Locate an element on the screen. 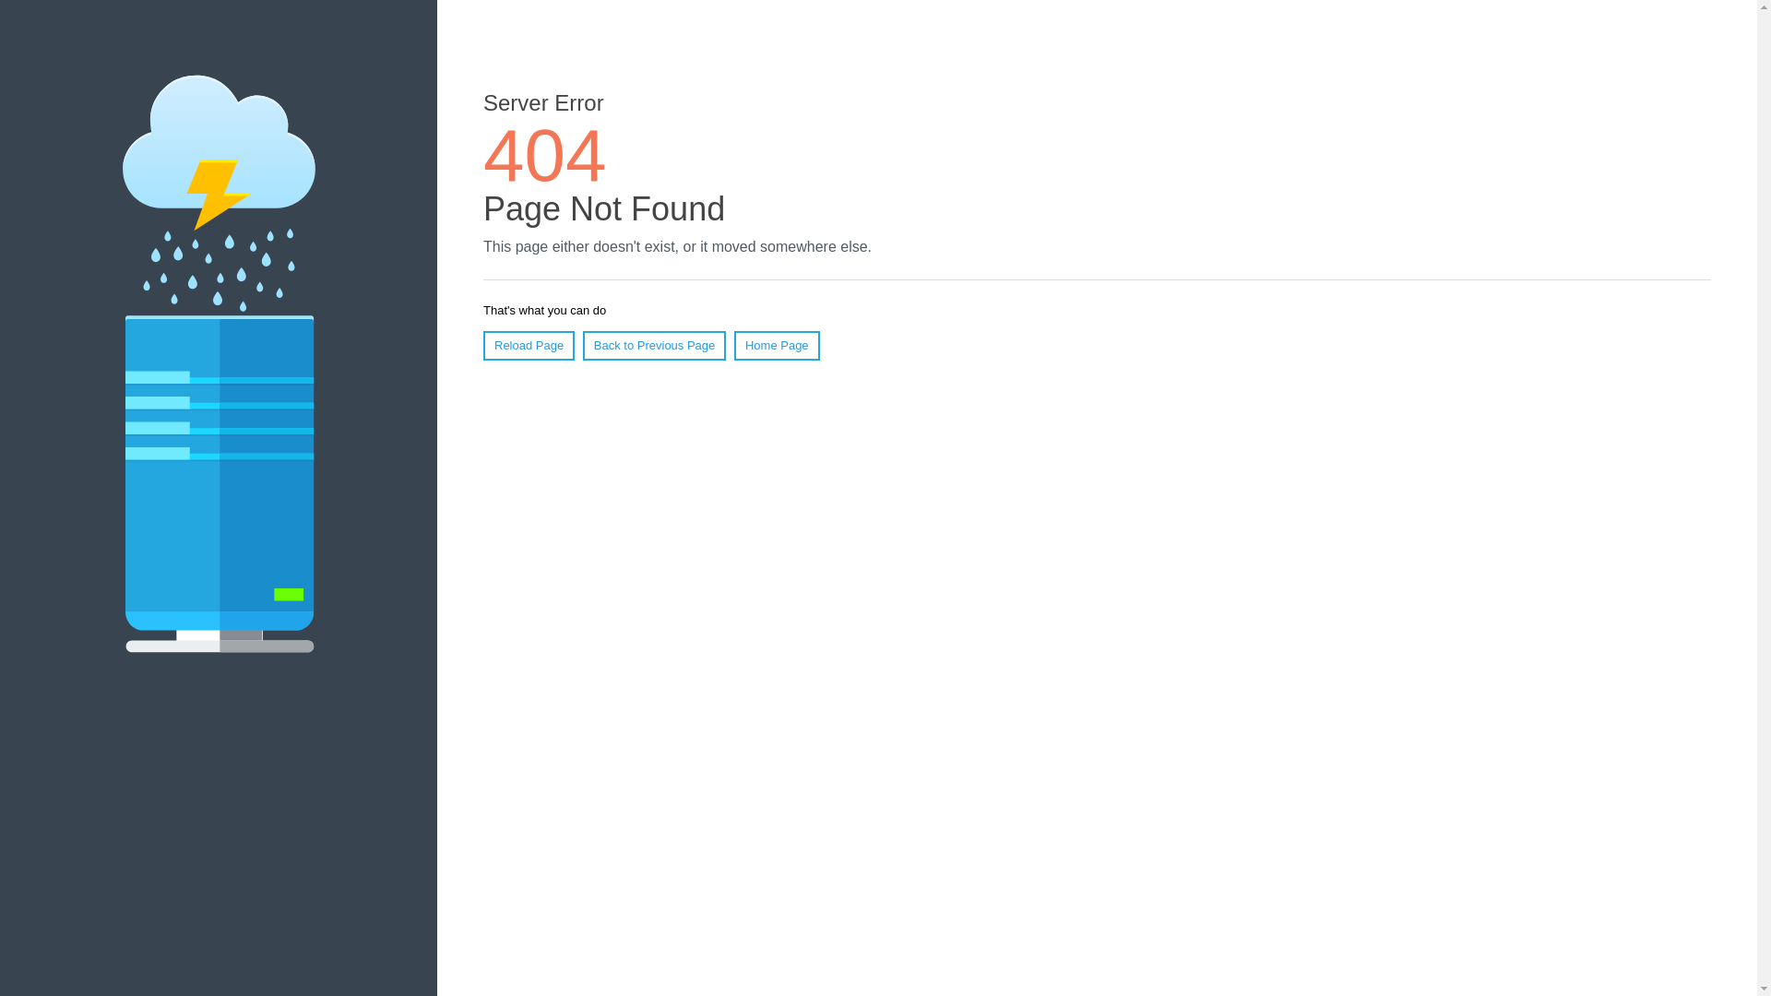 The width and height of the screenshot is (1771, 996). Back to Previous Page is located at coordinates (655, 346).